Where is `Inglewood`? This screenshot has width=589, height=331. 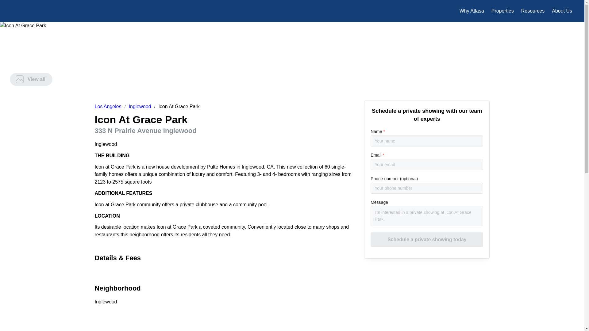 Inglewood is located at coordinates (140, 107).